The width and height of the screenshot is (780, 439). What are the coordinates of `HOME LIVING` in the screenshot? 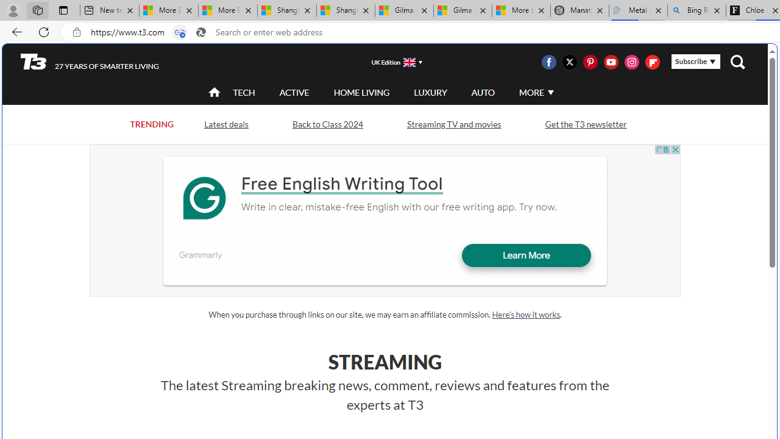 It's located at (361, 92).